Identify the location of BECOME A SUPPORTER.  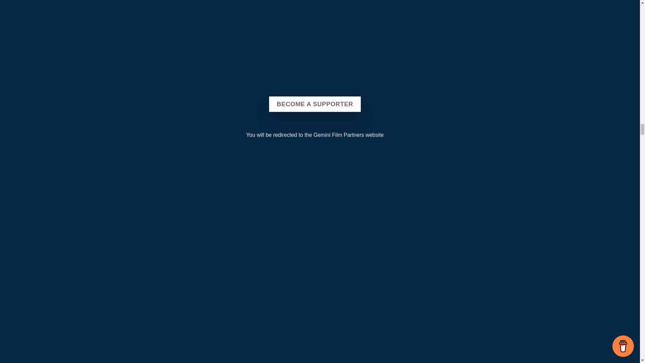
(314, 104).